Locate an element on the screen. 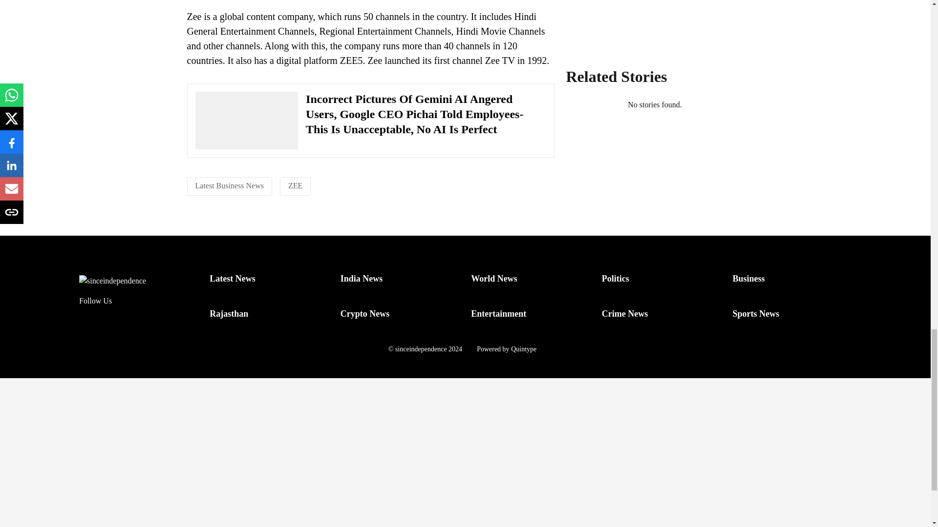 Image resolution: width=938 pixels, height=527 pixels. Entertainment is located at coordinates (498, 313).